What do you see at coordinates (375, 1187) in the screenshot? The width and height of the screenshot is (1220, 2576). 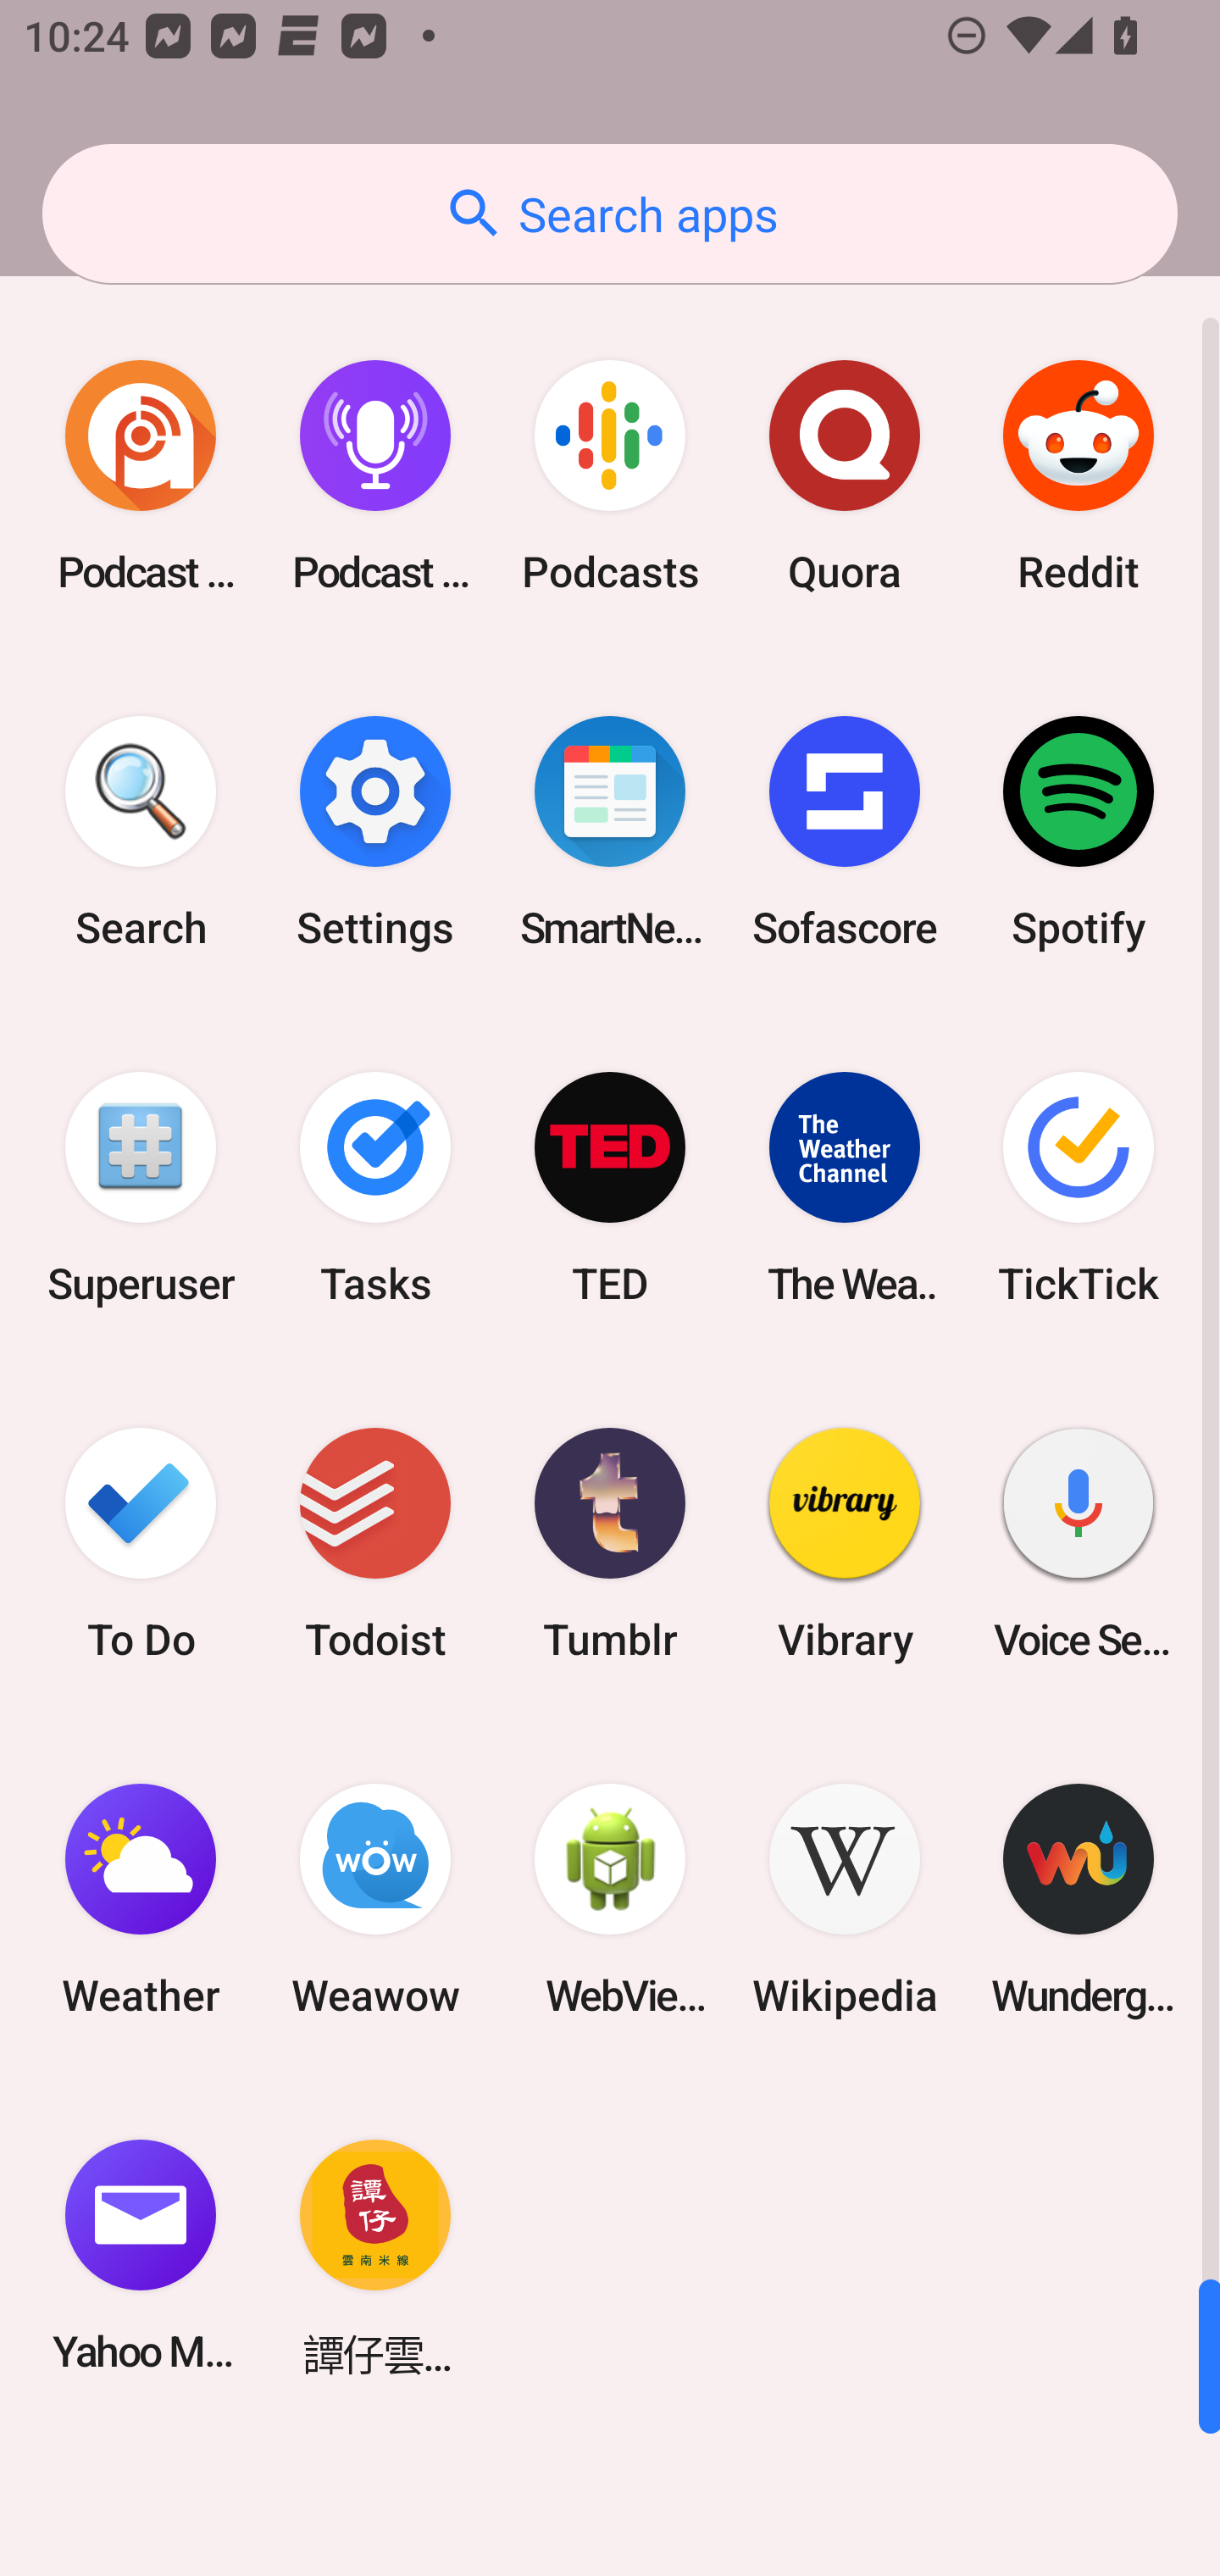 I see `Tasks` at bounding box center [375, 1187].